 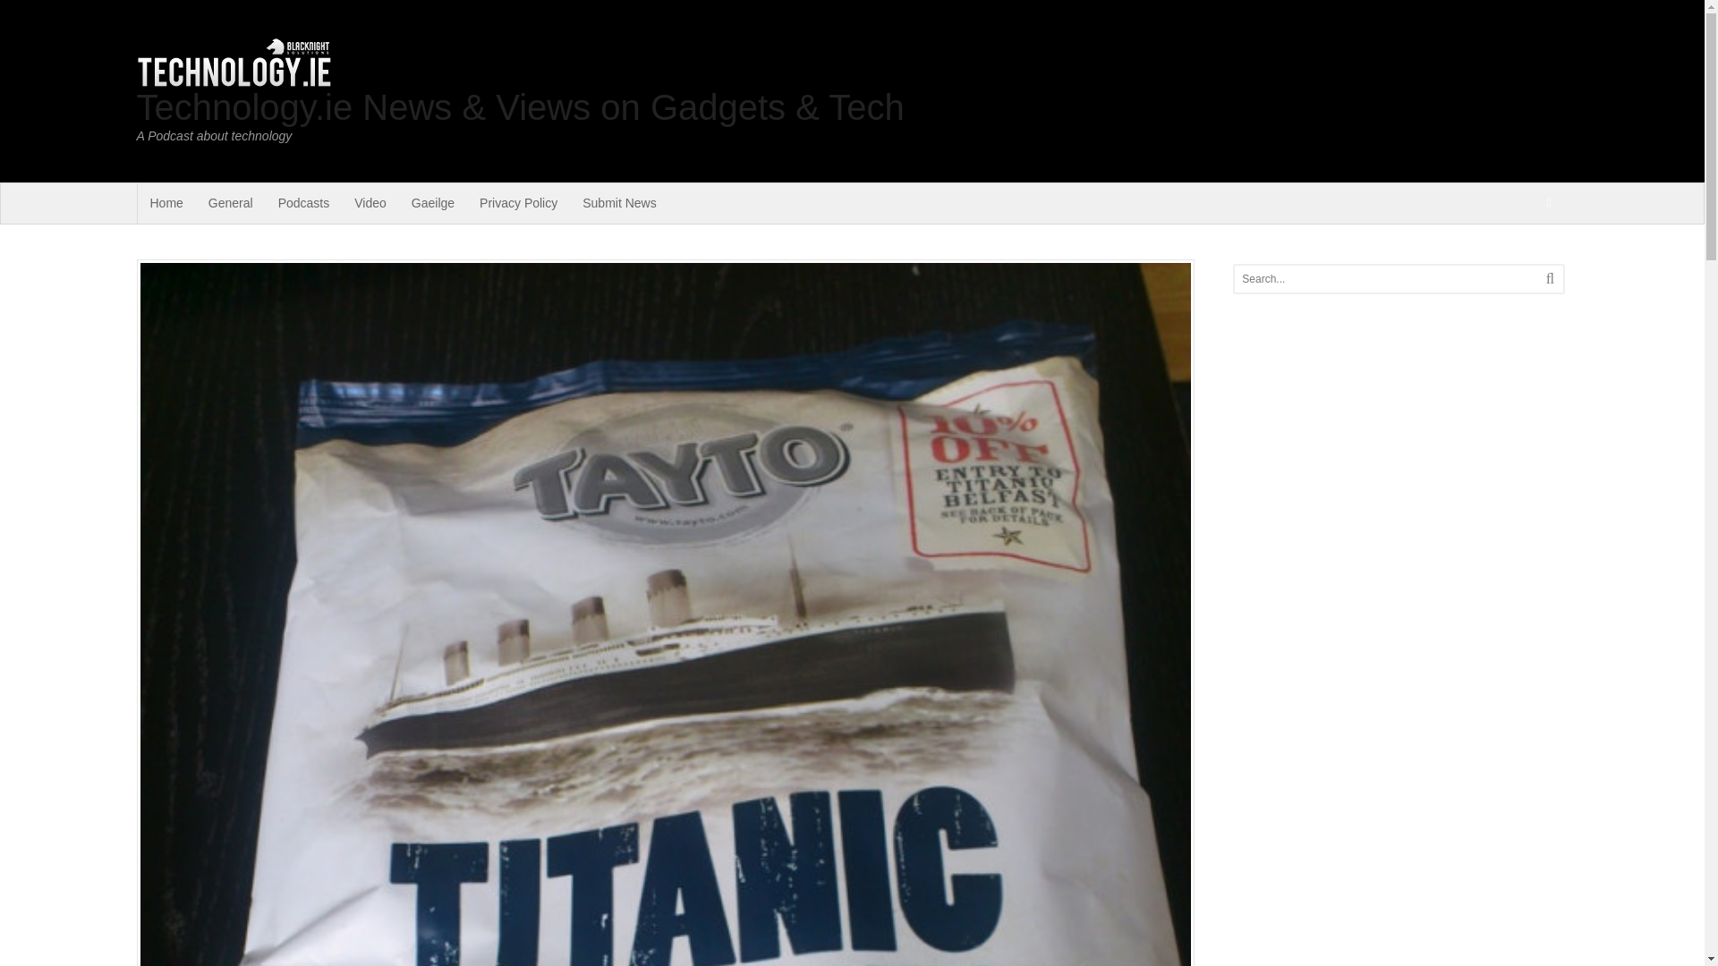 I want to click on Submit News, so click(x=619, y=203).